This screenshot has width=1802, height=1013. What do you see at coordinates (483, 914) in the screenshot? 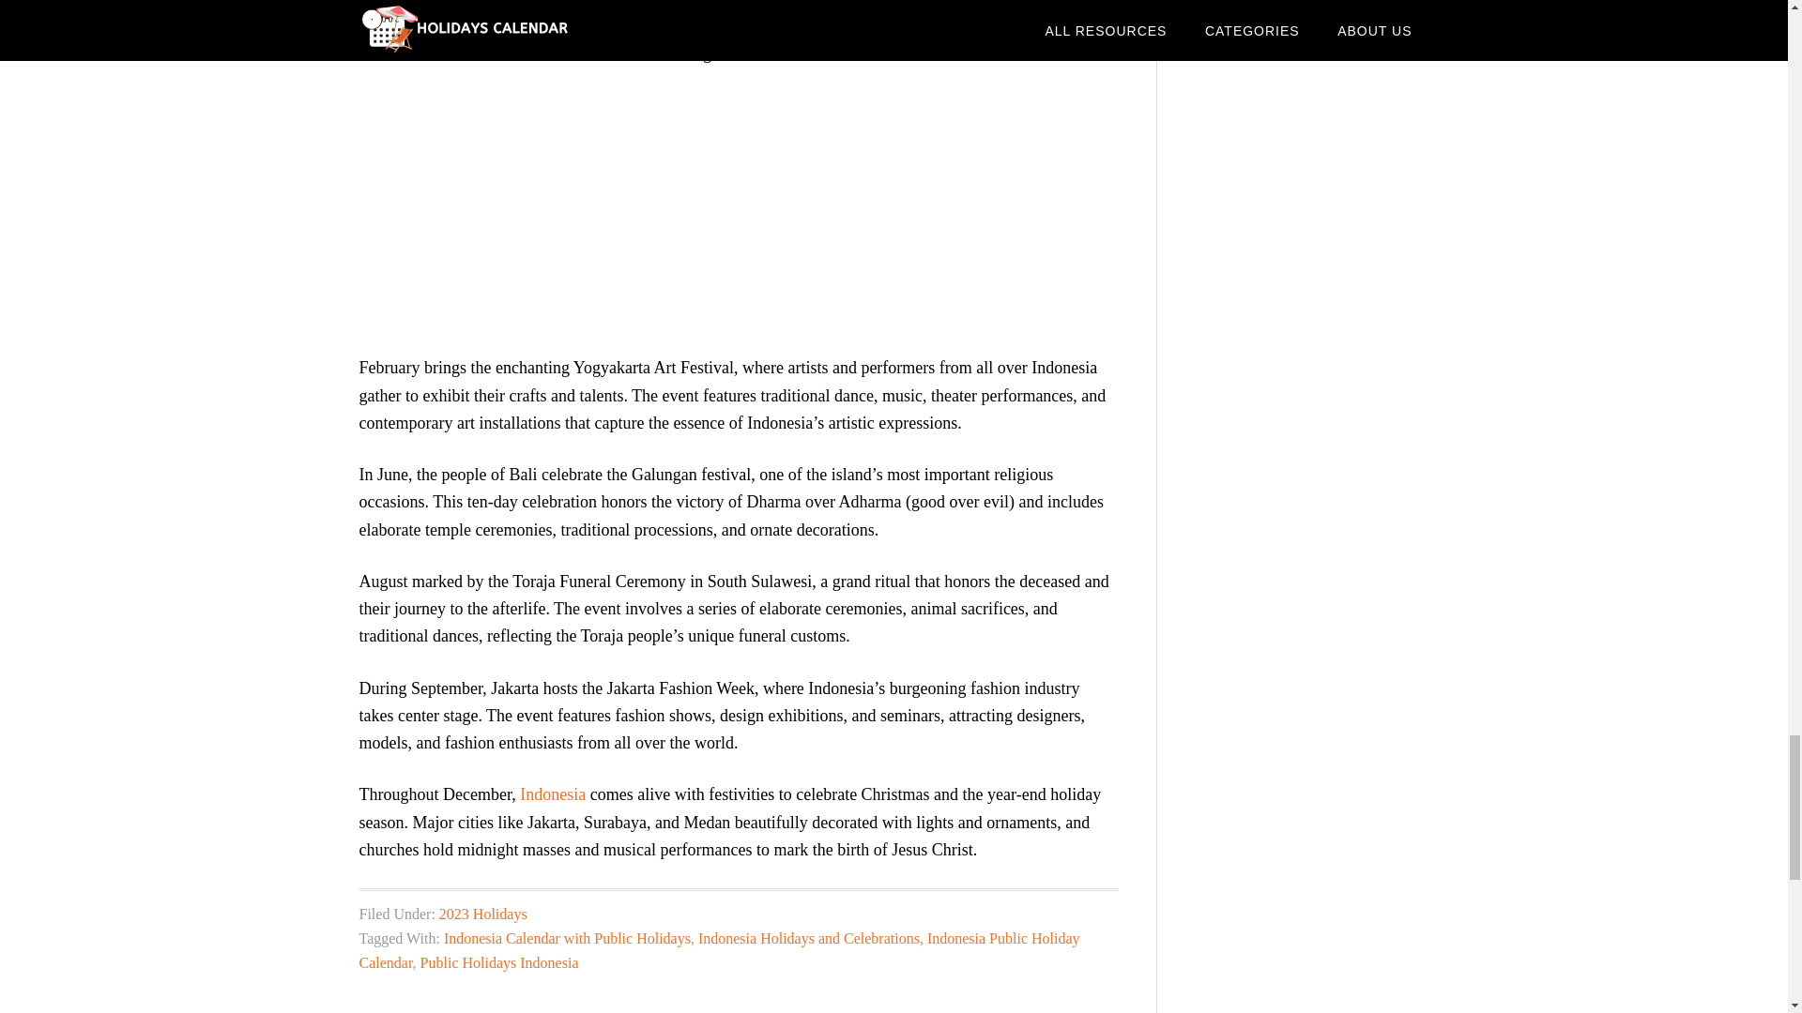
I see `2023 Holidays` at bounding box center [483, 914].